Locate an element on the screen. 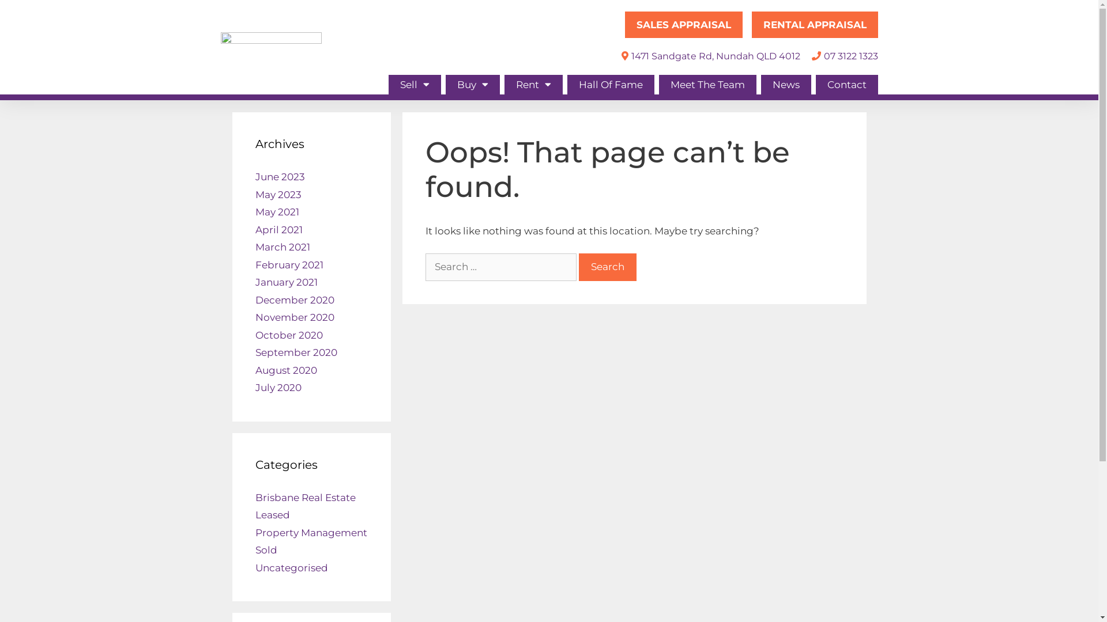 The image size is (1107, 622). News is located at coordinates (786, 85).